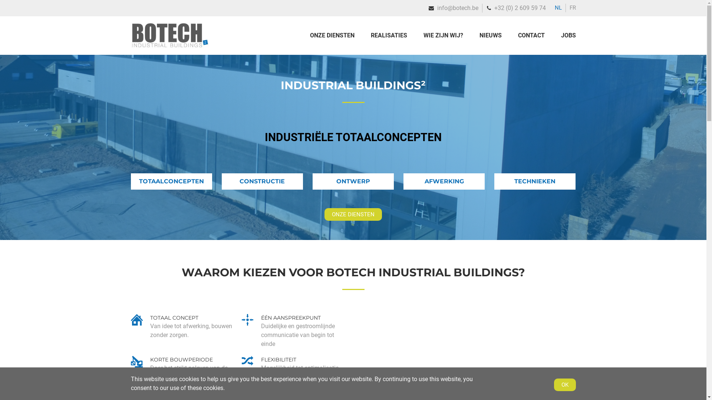 Image resolution: width=712 pixels, height=400 pixels. What do you see at coordinates (169, 47) in the screenshot?
I see `Home` at bounding box center [169, 47].